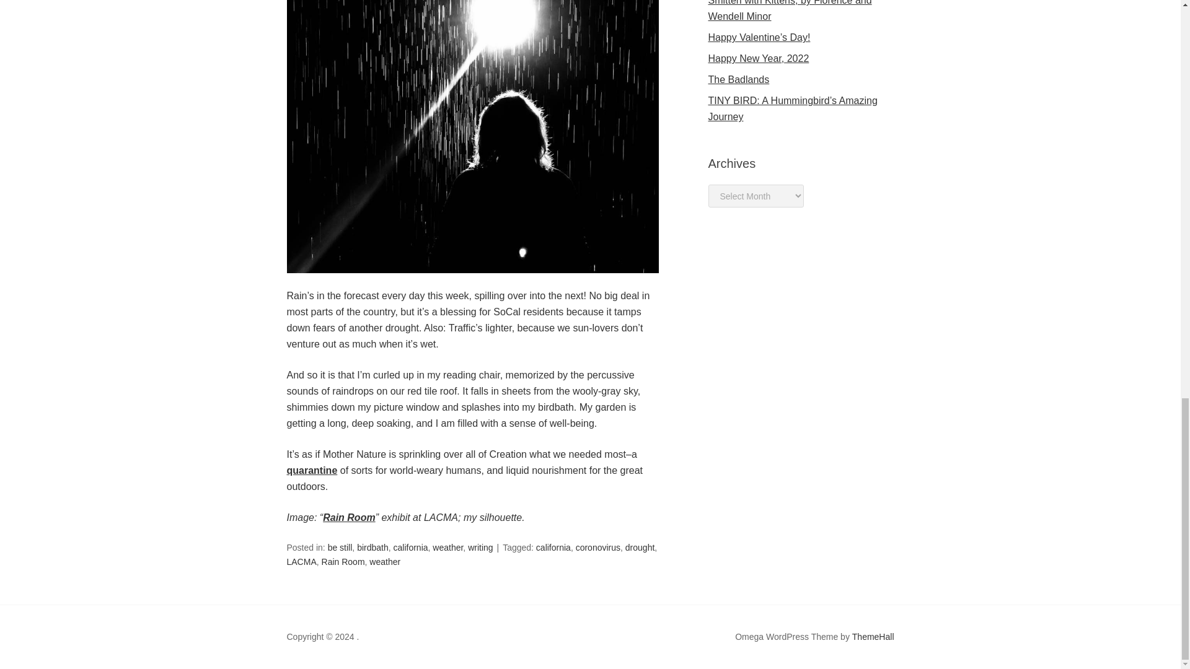 The width and height of the screenshot is (1190, 669). What do you see at coordinates (340, 548) in the screenshot?
I see `be still` at bounding box center [340, 548].